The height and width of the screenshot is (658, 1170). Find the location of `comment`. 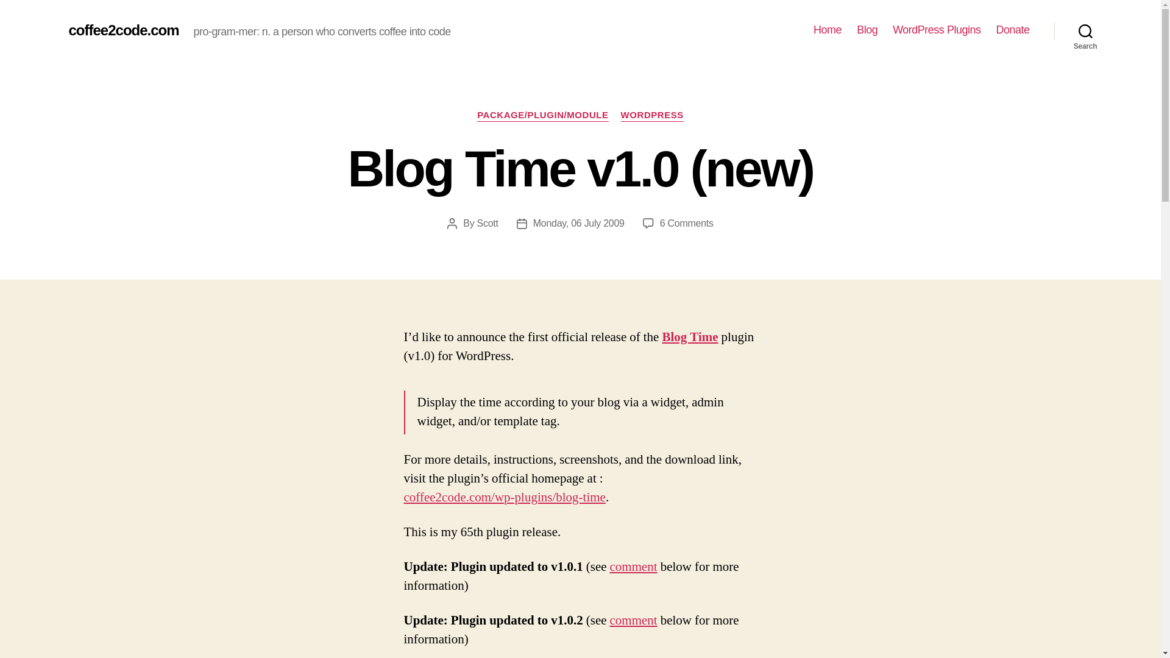

comment is located at coordinates (634, 620).